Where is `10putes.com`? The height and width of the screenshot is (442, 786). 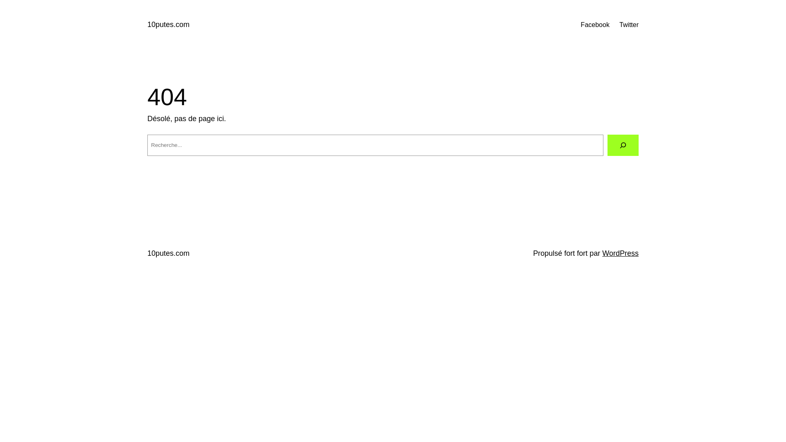
10putes.com is located at coordinates (169, 25).